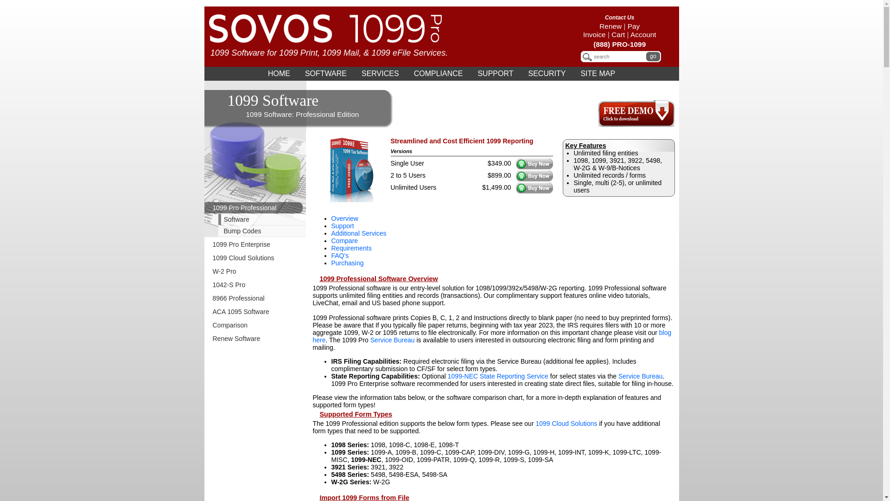  Describe the element at coordinates (618, 34) in the screenshot. I see `Cart` at that location.